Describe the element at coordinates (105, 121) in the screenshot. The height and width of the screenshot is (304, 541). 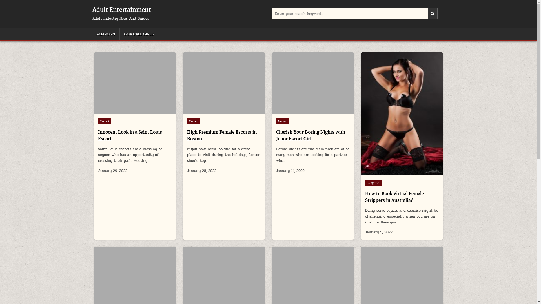
I see `Escort` at that location.